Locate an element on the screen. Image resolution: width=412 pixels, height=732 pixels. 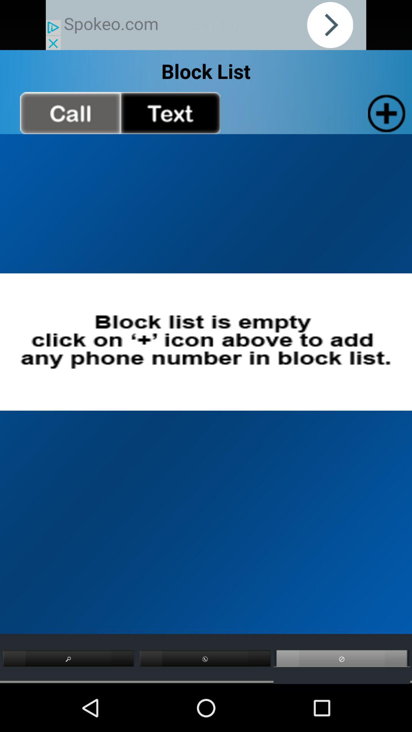
add phone to block list is located at coordinates (385, 113).